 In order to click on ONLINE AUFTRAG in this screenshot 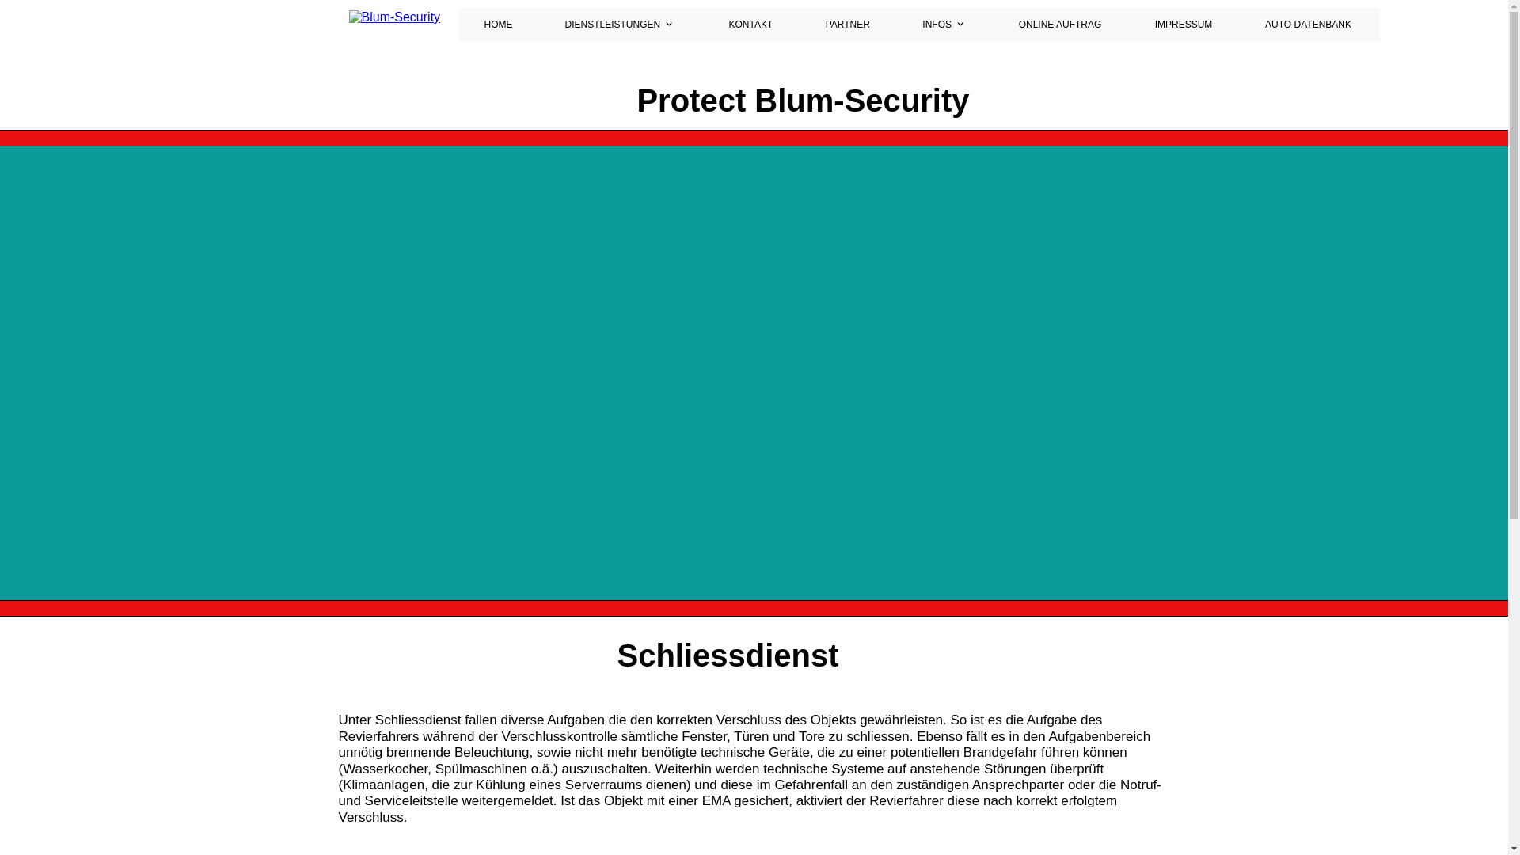, I will do `click(1062, 25)`.